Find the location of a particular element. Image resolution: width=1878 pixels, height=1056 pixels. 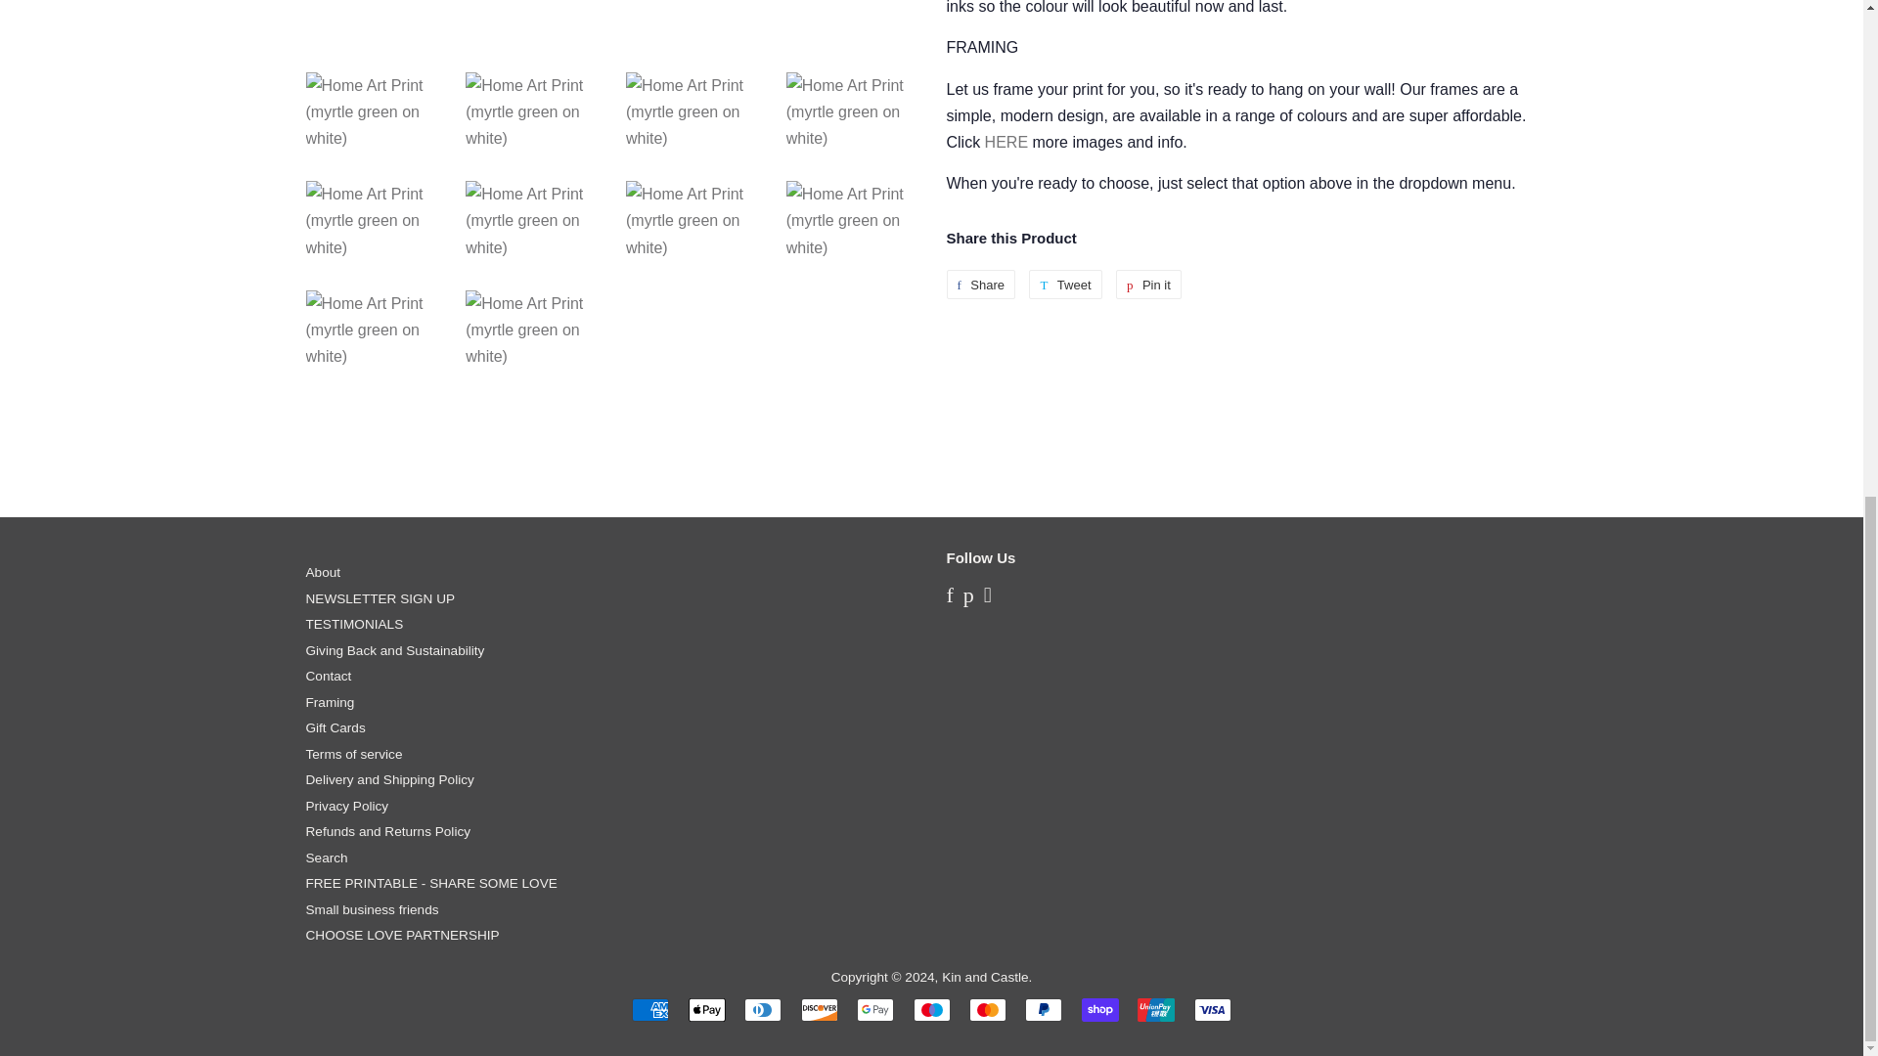

Diners Club is located at coordinates (762, 1009).